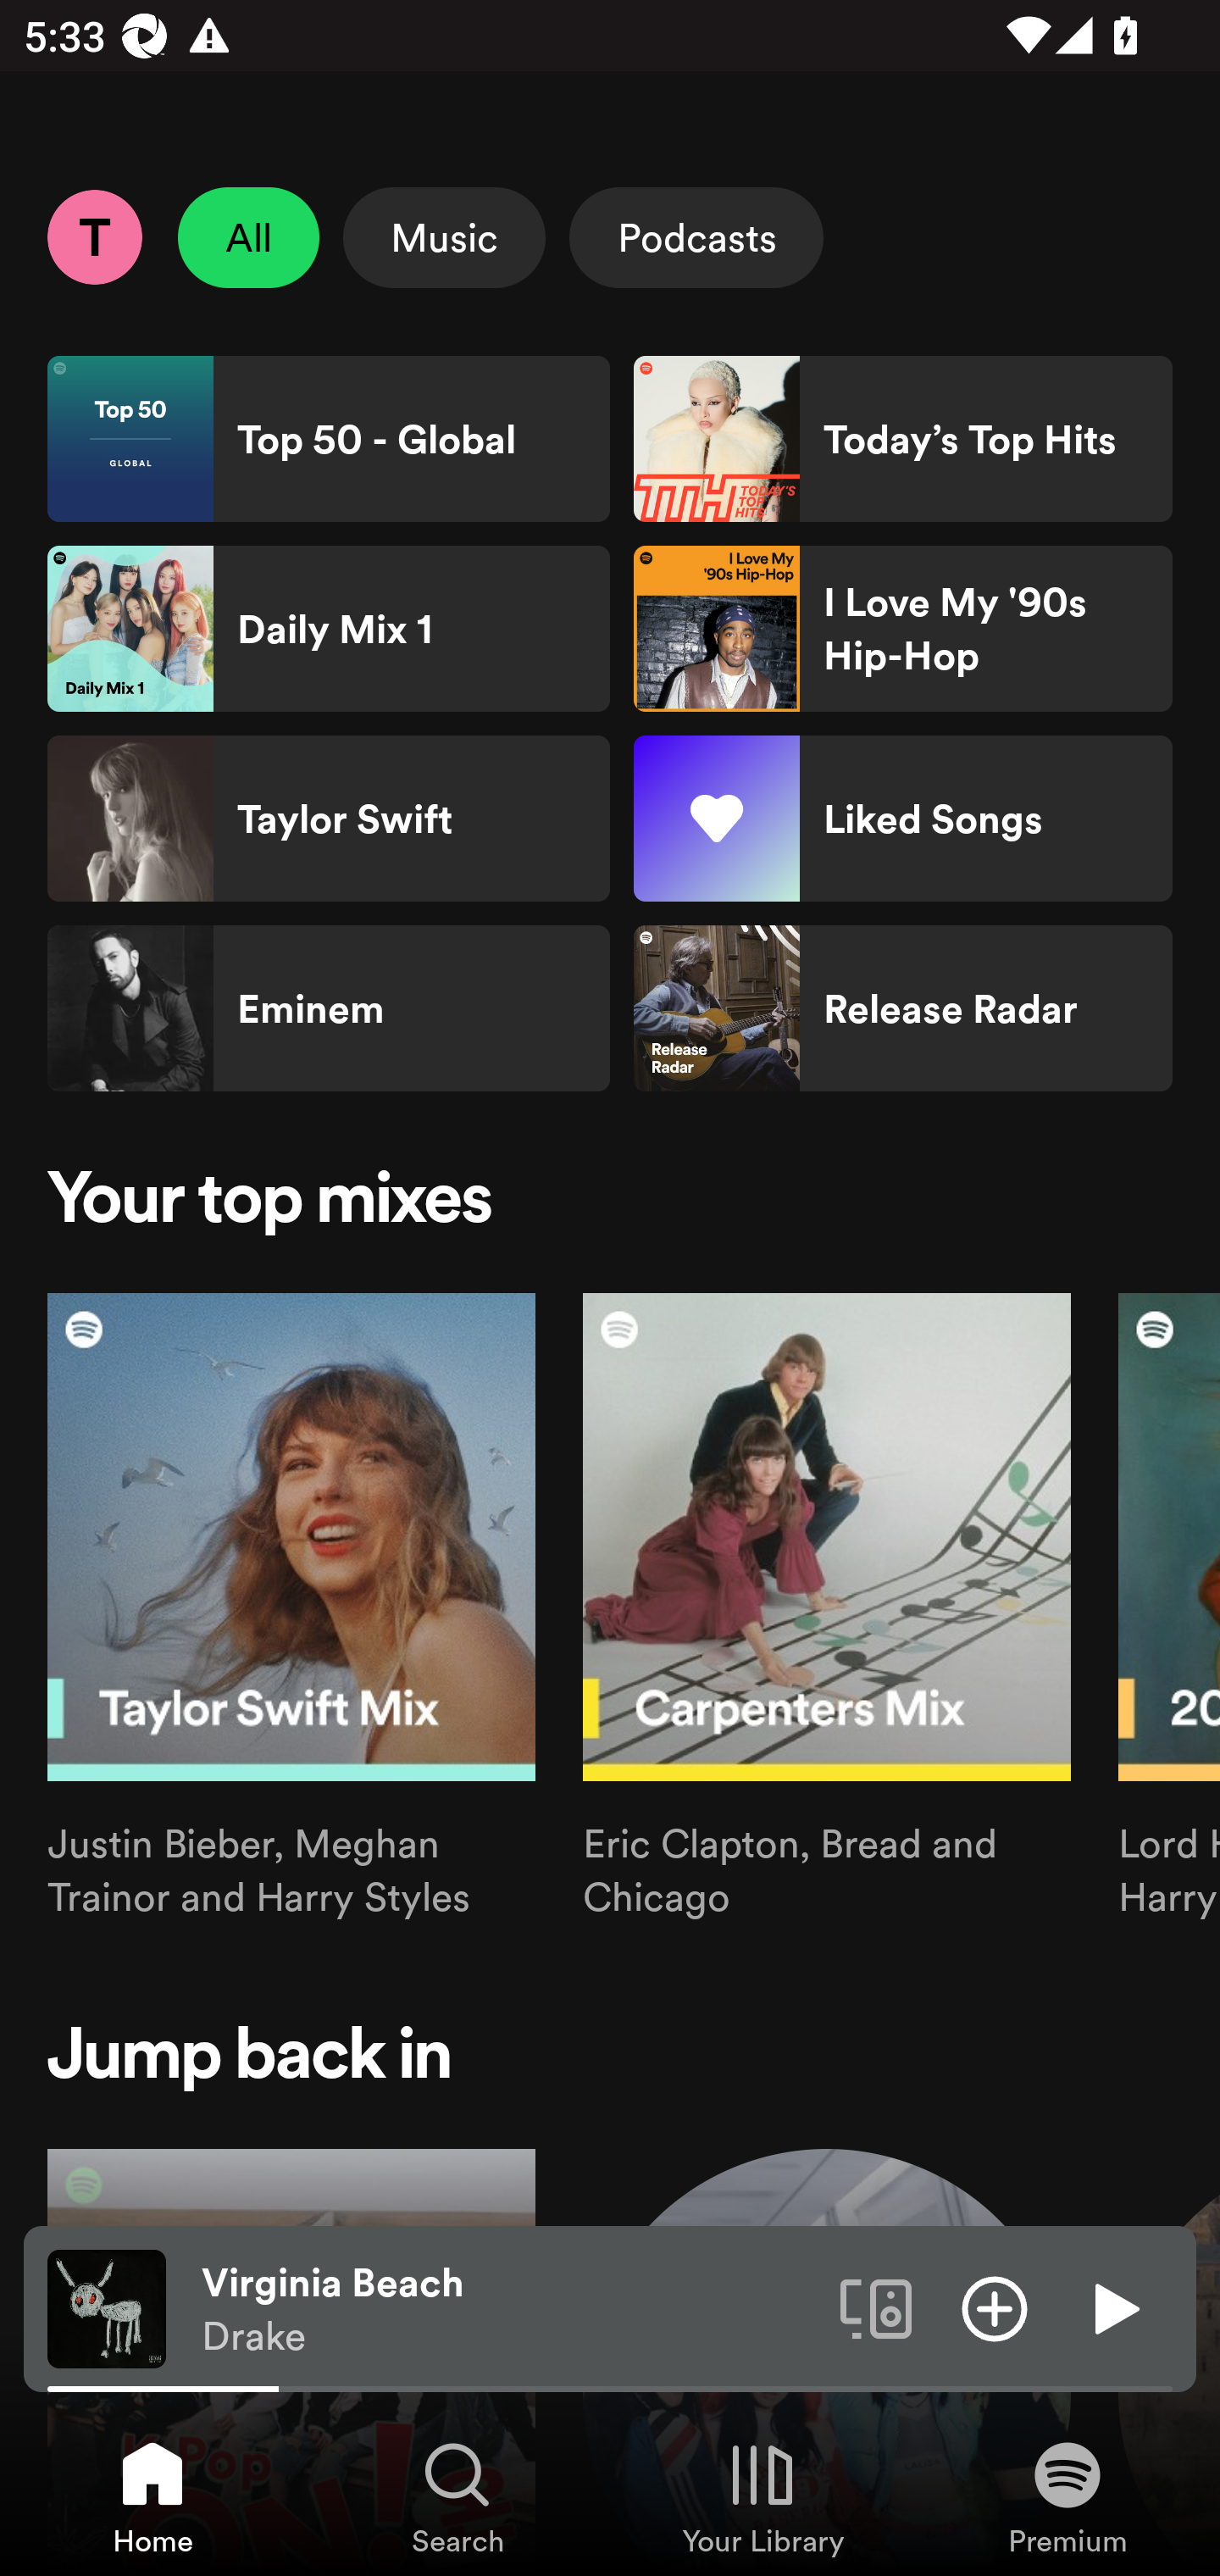 The image size is (1220, 2576). I want to click on Connect to a device. Opens the devices menu, so click(876, 2307).